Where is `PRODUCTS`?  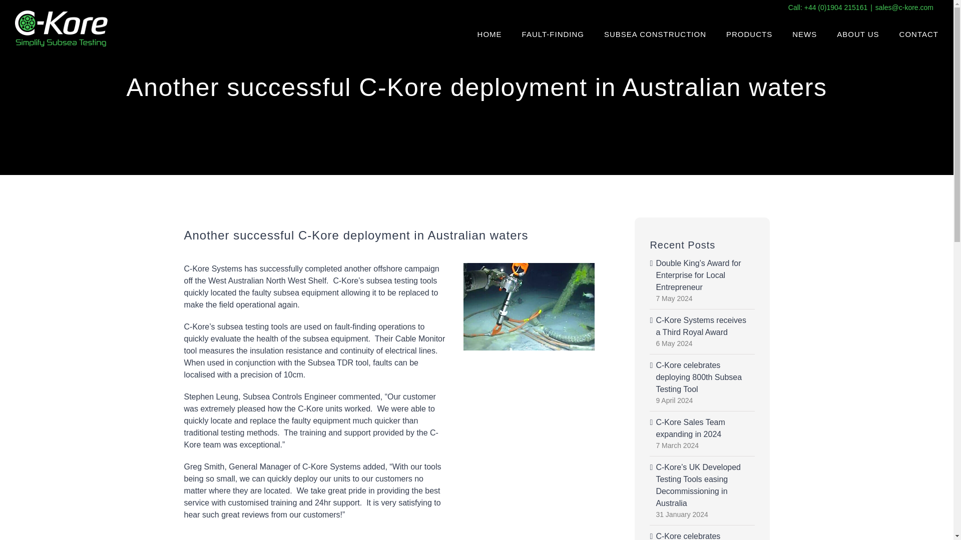
PRODUCTS is located at coordinates (749, 34).